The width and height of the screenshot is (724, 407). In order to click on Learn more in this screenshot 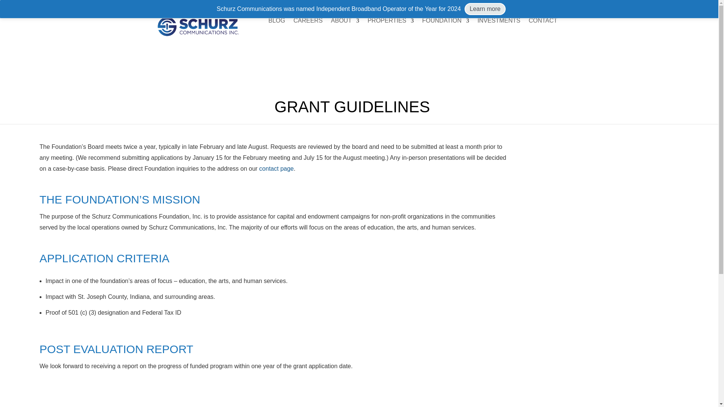, I will do `click(485, 9)`.